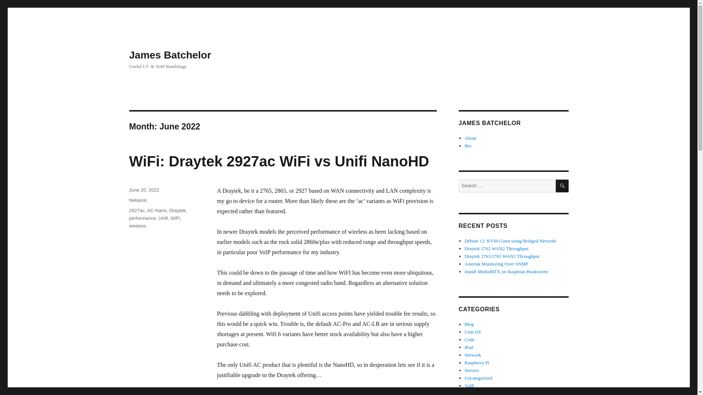 This screenshot has height=395, width=703. Describe the element at coordinates (137, 211) in the screenshot. I see `2927ac` at that location.